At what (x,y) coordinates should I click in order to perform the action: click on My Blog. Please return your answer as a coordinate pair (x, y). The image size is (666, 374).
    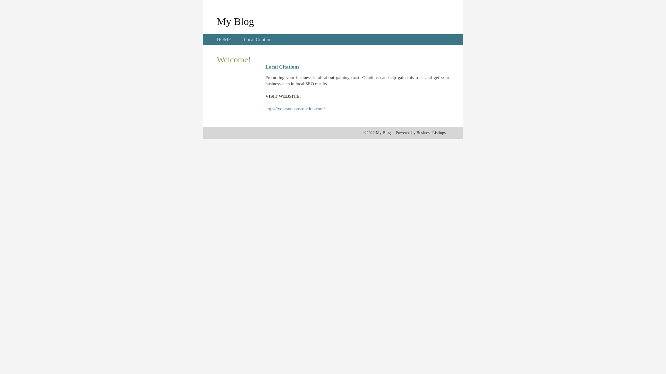
    Looking at the image, I should click on (236, 21).